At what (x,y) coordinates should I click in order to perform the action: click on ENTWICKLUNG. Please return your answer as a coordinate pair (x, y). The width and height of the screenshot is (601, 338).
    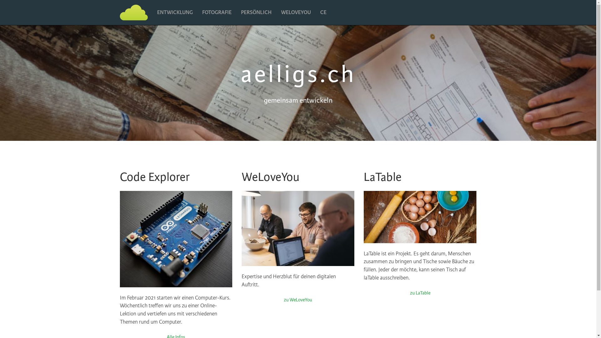
    Looking at the image, I should click on (175, 13).